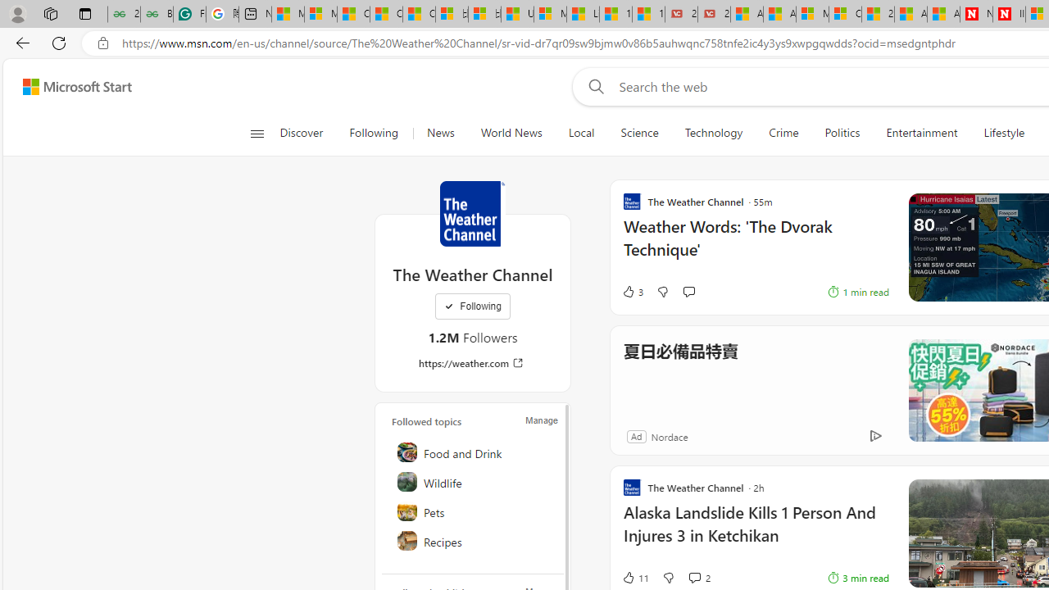  I want to click on View comments 2 Comment, so click(694, 577).